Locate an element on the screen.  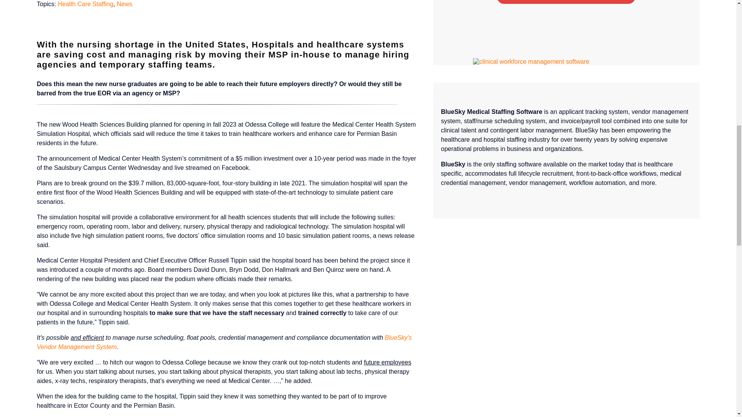
SUBSCRIBE is located at coordinates (566, 2).